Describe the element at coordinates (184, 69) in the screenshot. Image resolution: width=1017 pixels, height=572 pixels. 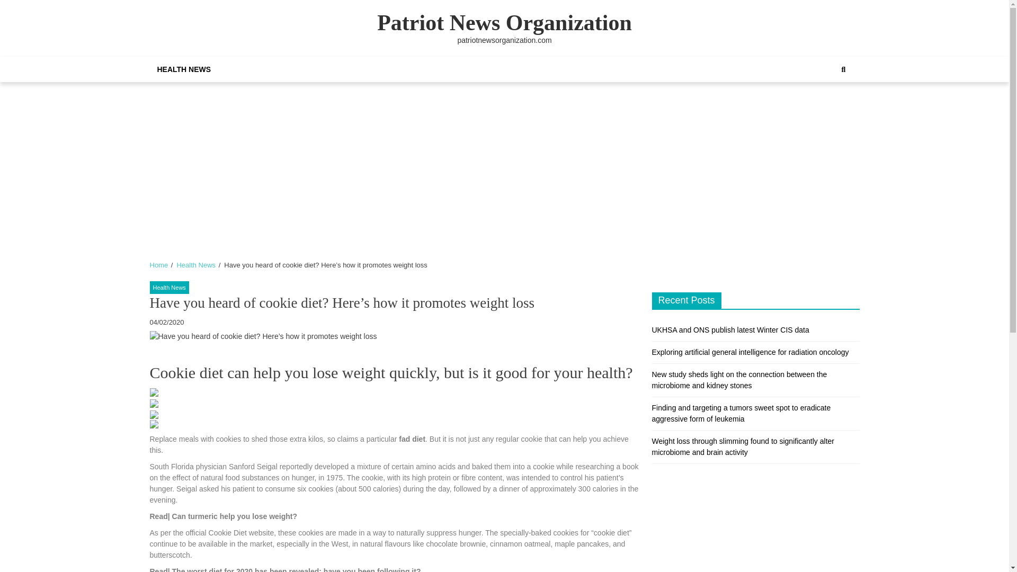
I see `HEALTH NEWS` at that location.